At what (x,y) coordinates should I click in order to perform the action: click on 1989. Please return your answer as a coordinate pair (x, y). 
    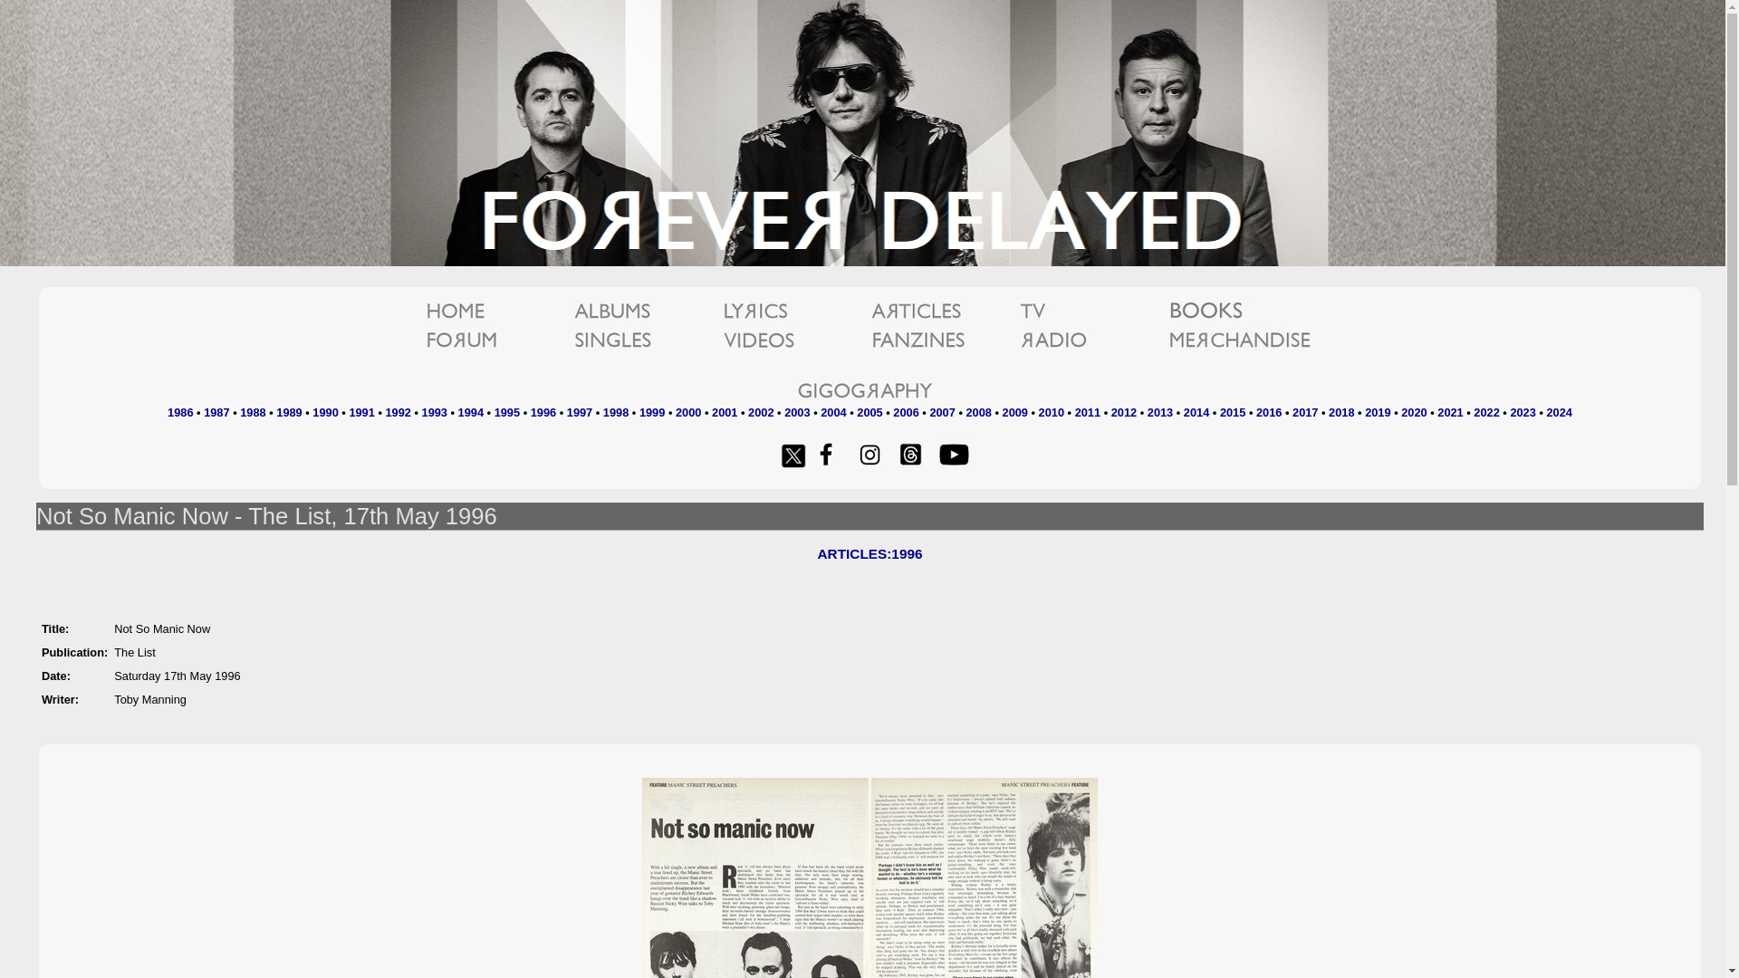
    Looking at the image, I should click on (288, 413).